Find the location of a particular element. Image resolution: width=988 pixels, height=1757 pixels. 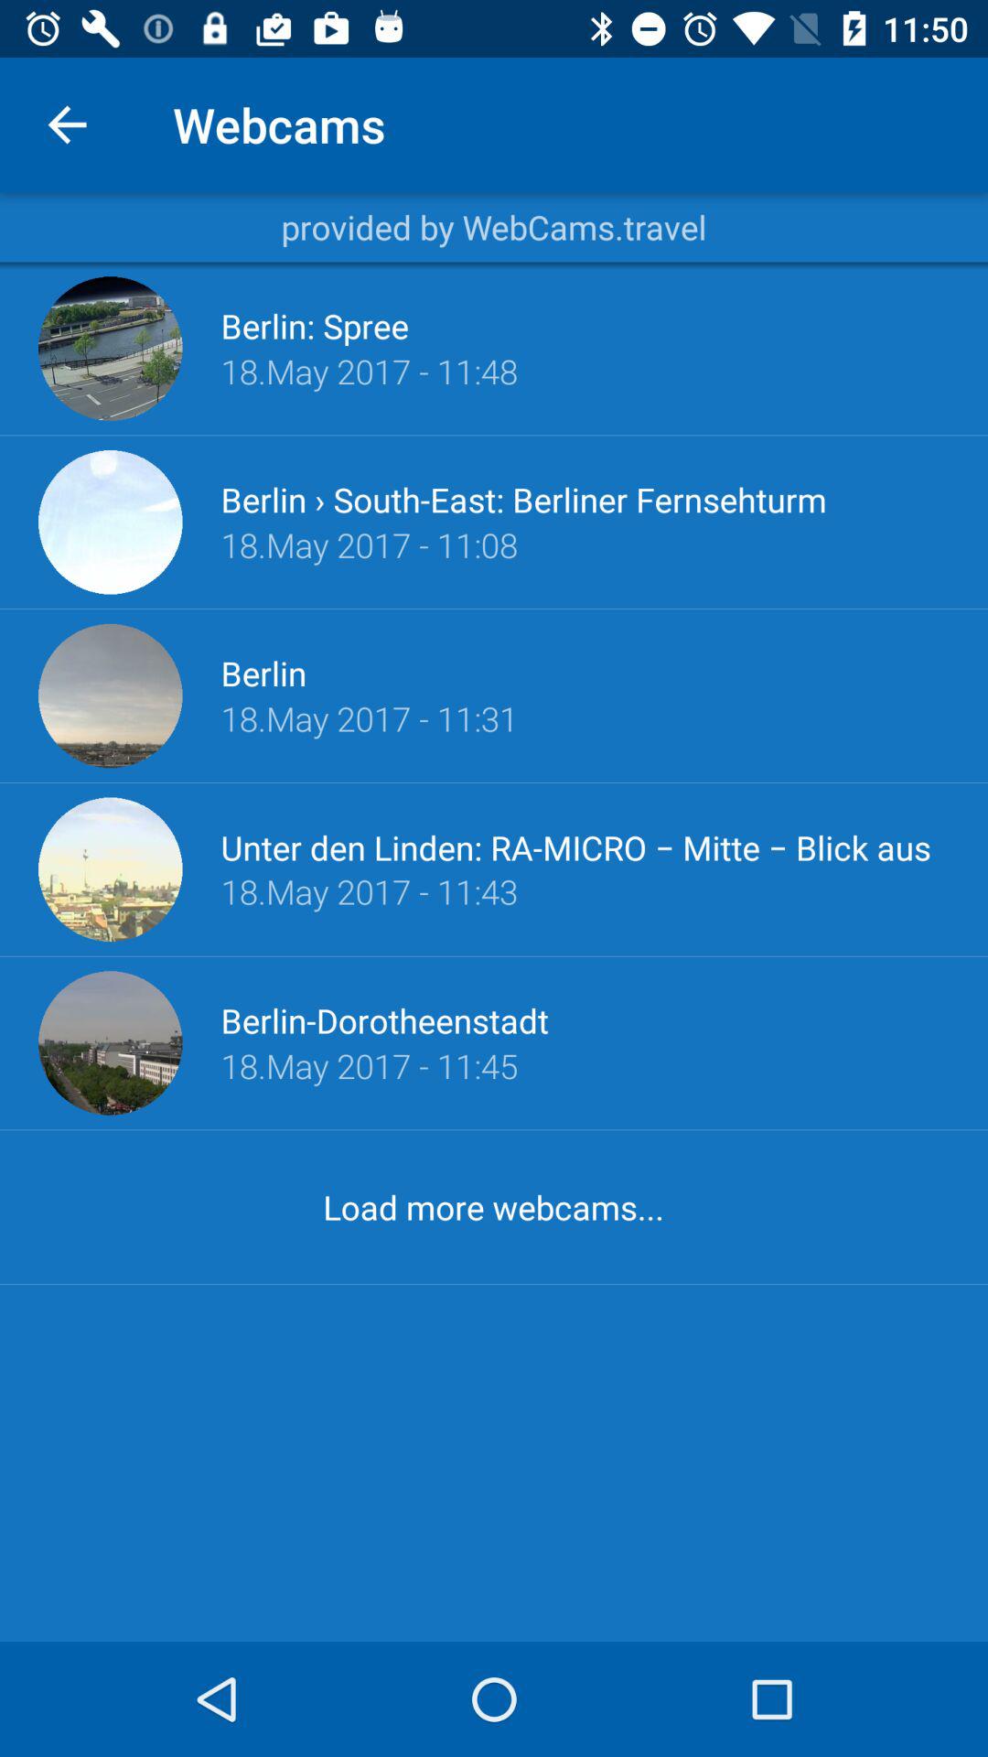

jump until unter den linden icon is located at coordinates (585, 846).